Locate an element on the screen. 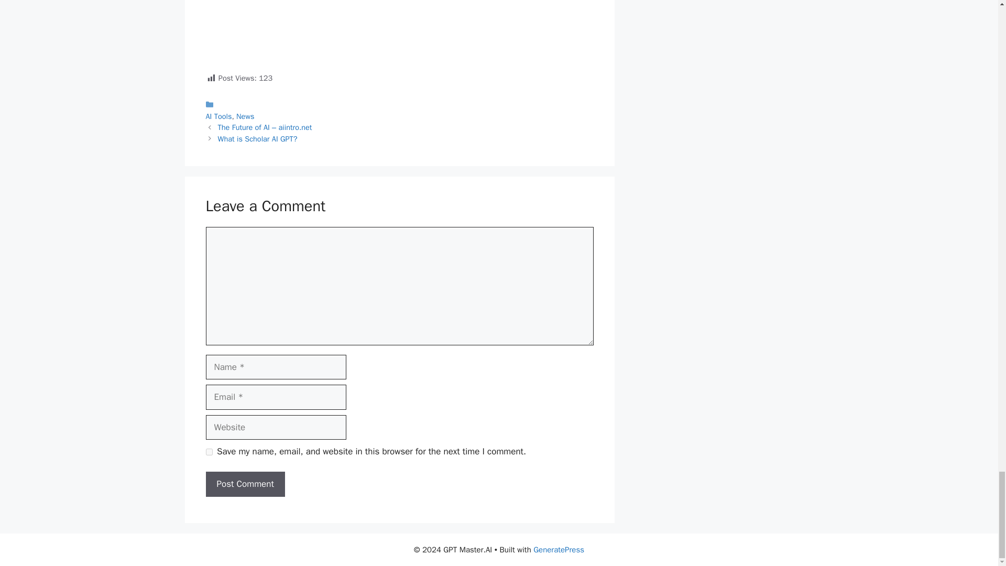 This screenshot has height=566, width=1006. Categories is located at coordinates (399, 110).